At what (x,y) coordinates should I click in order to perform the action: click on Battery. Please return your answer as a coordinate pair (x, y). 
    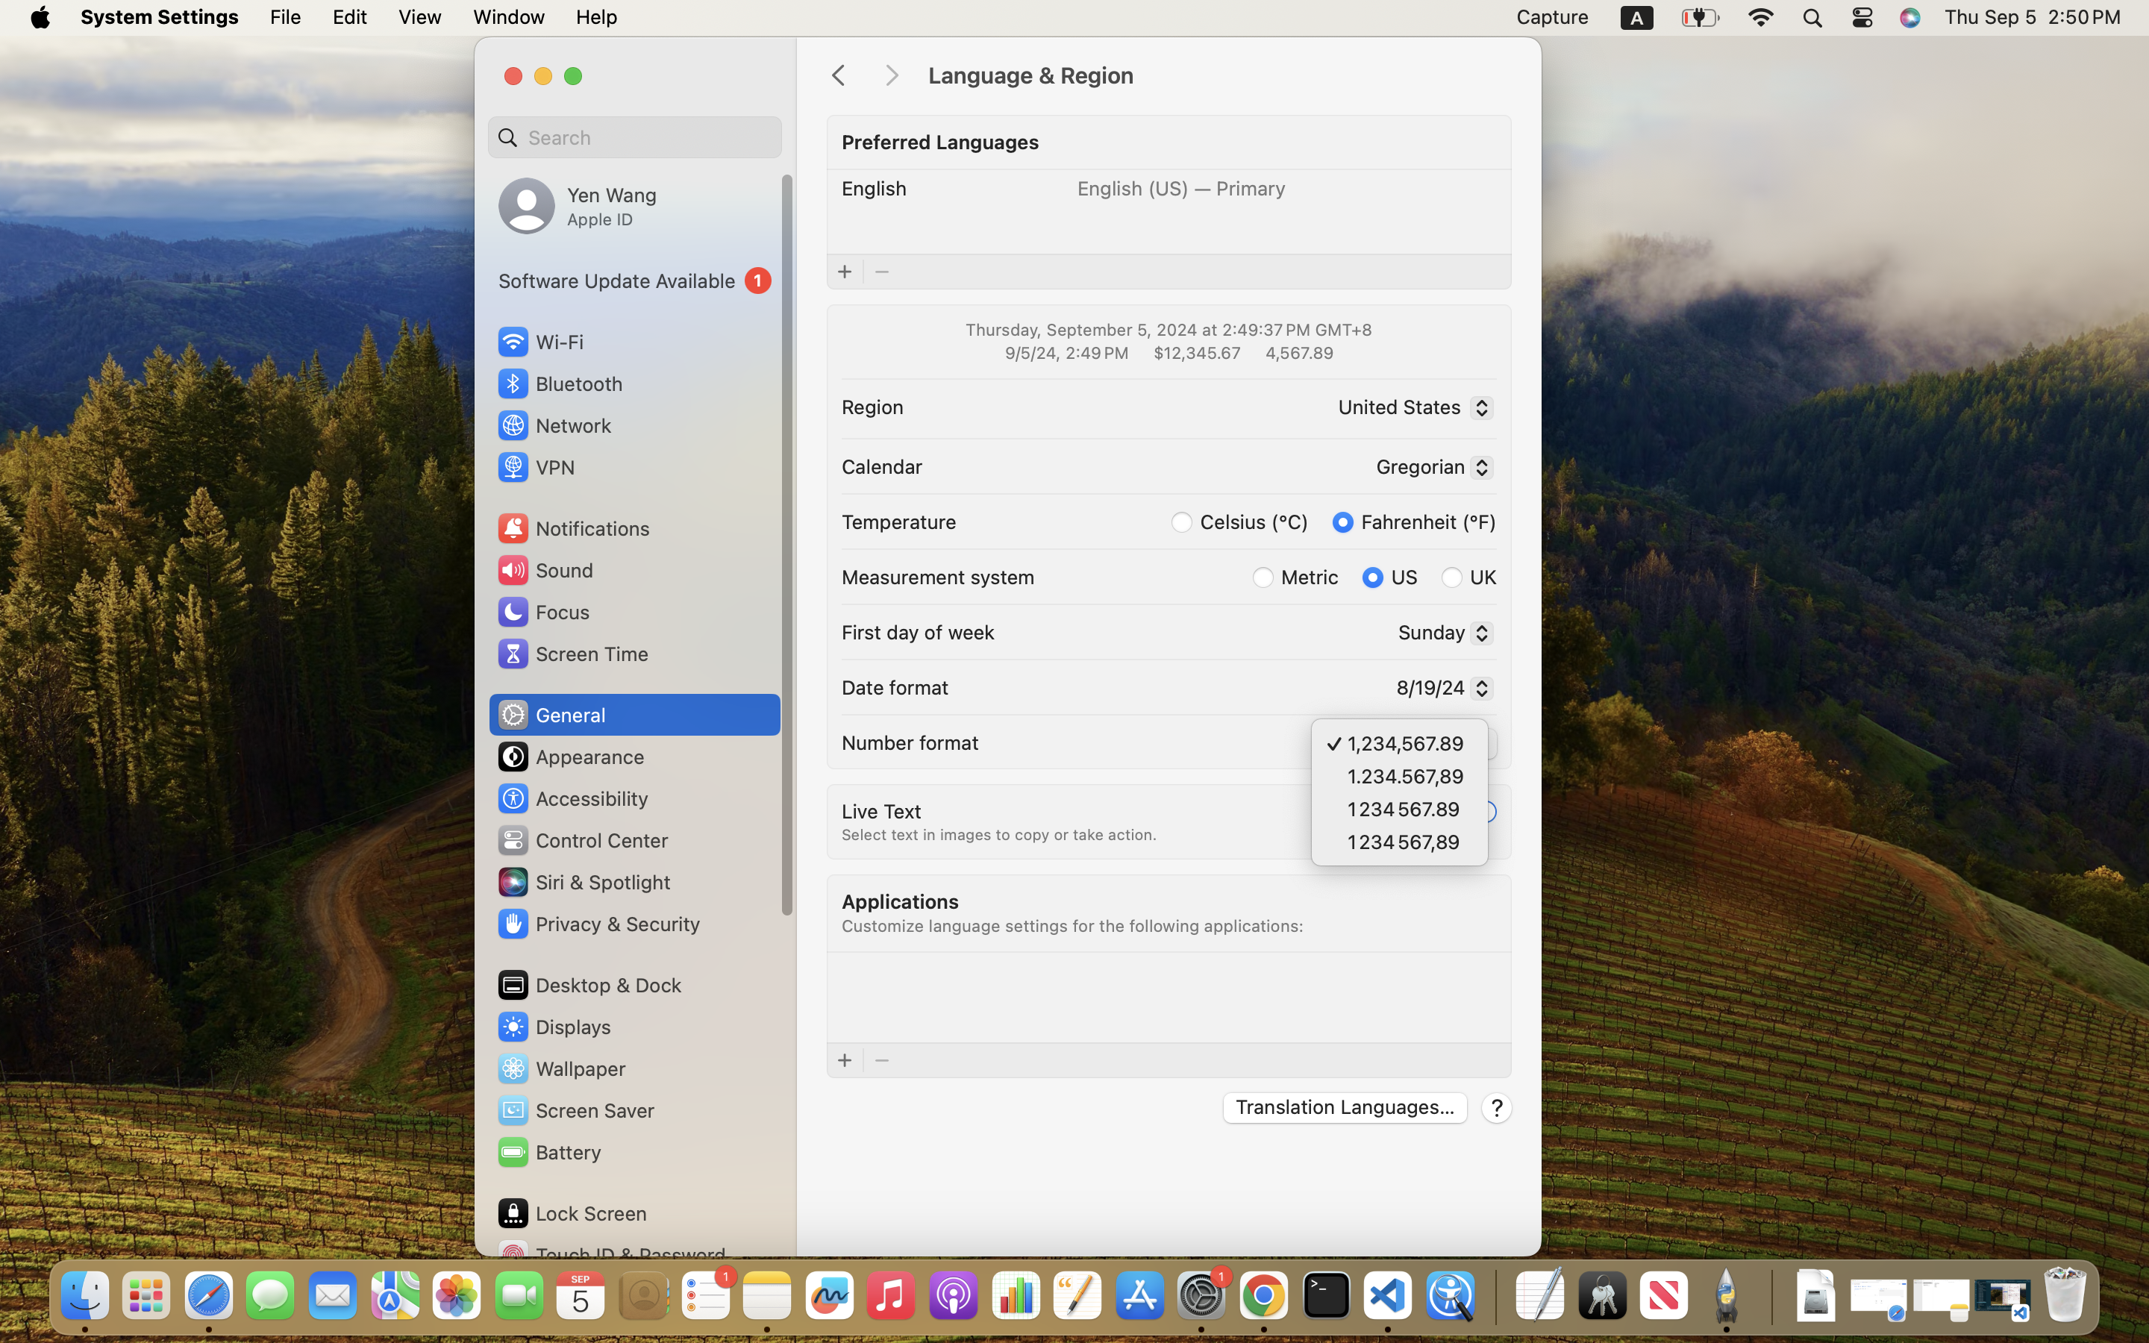
    Looking at the image, I should click on (548, 1152).